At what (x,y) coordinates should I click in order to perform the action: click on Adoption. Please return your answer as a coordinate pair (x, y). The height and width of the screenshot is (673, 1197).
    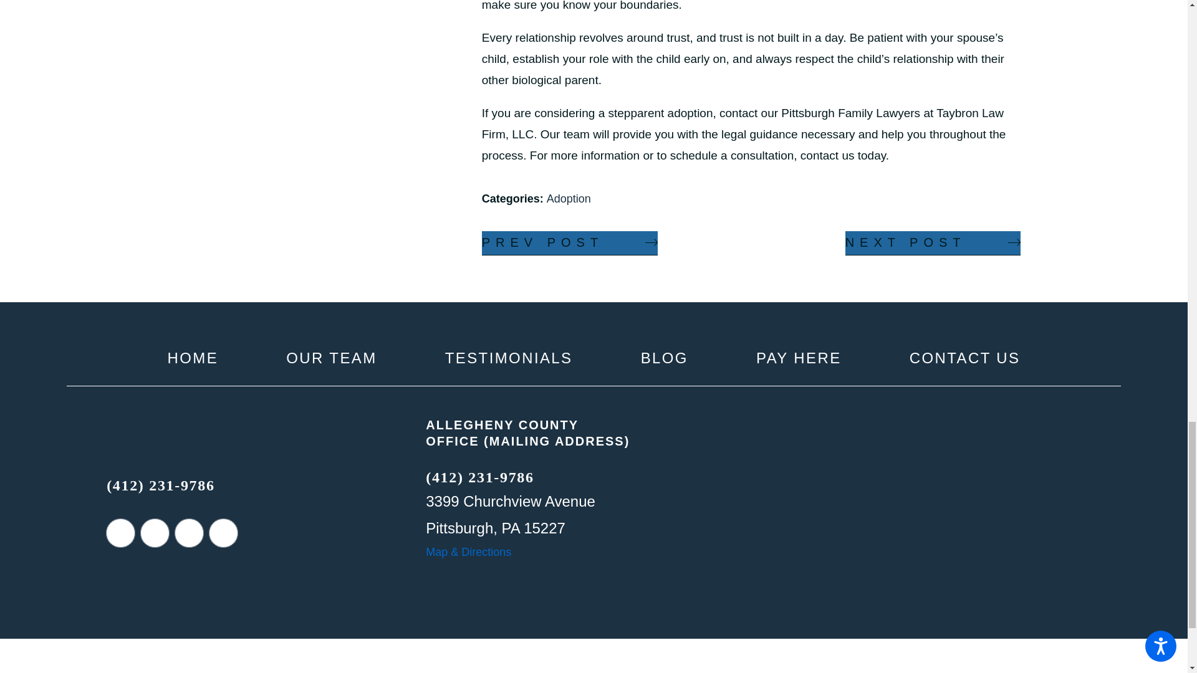
    Looking at the image, I should click on (569, 198).